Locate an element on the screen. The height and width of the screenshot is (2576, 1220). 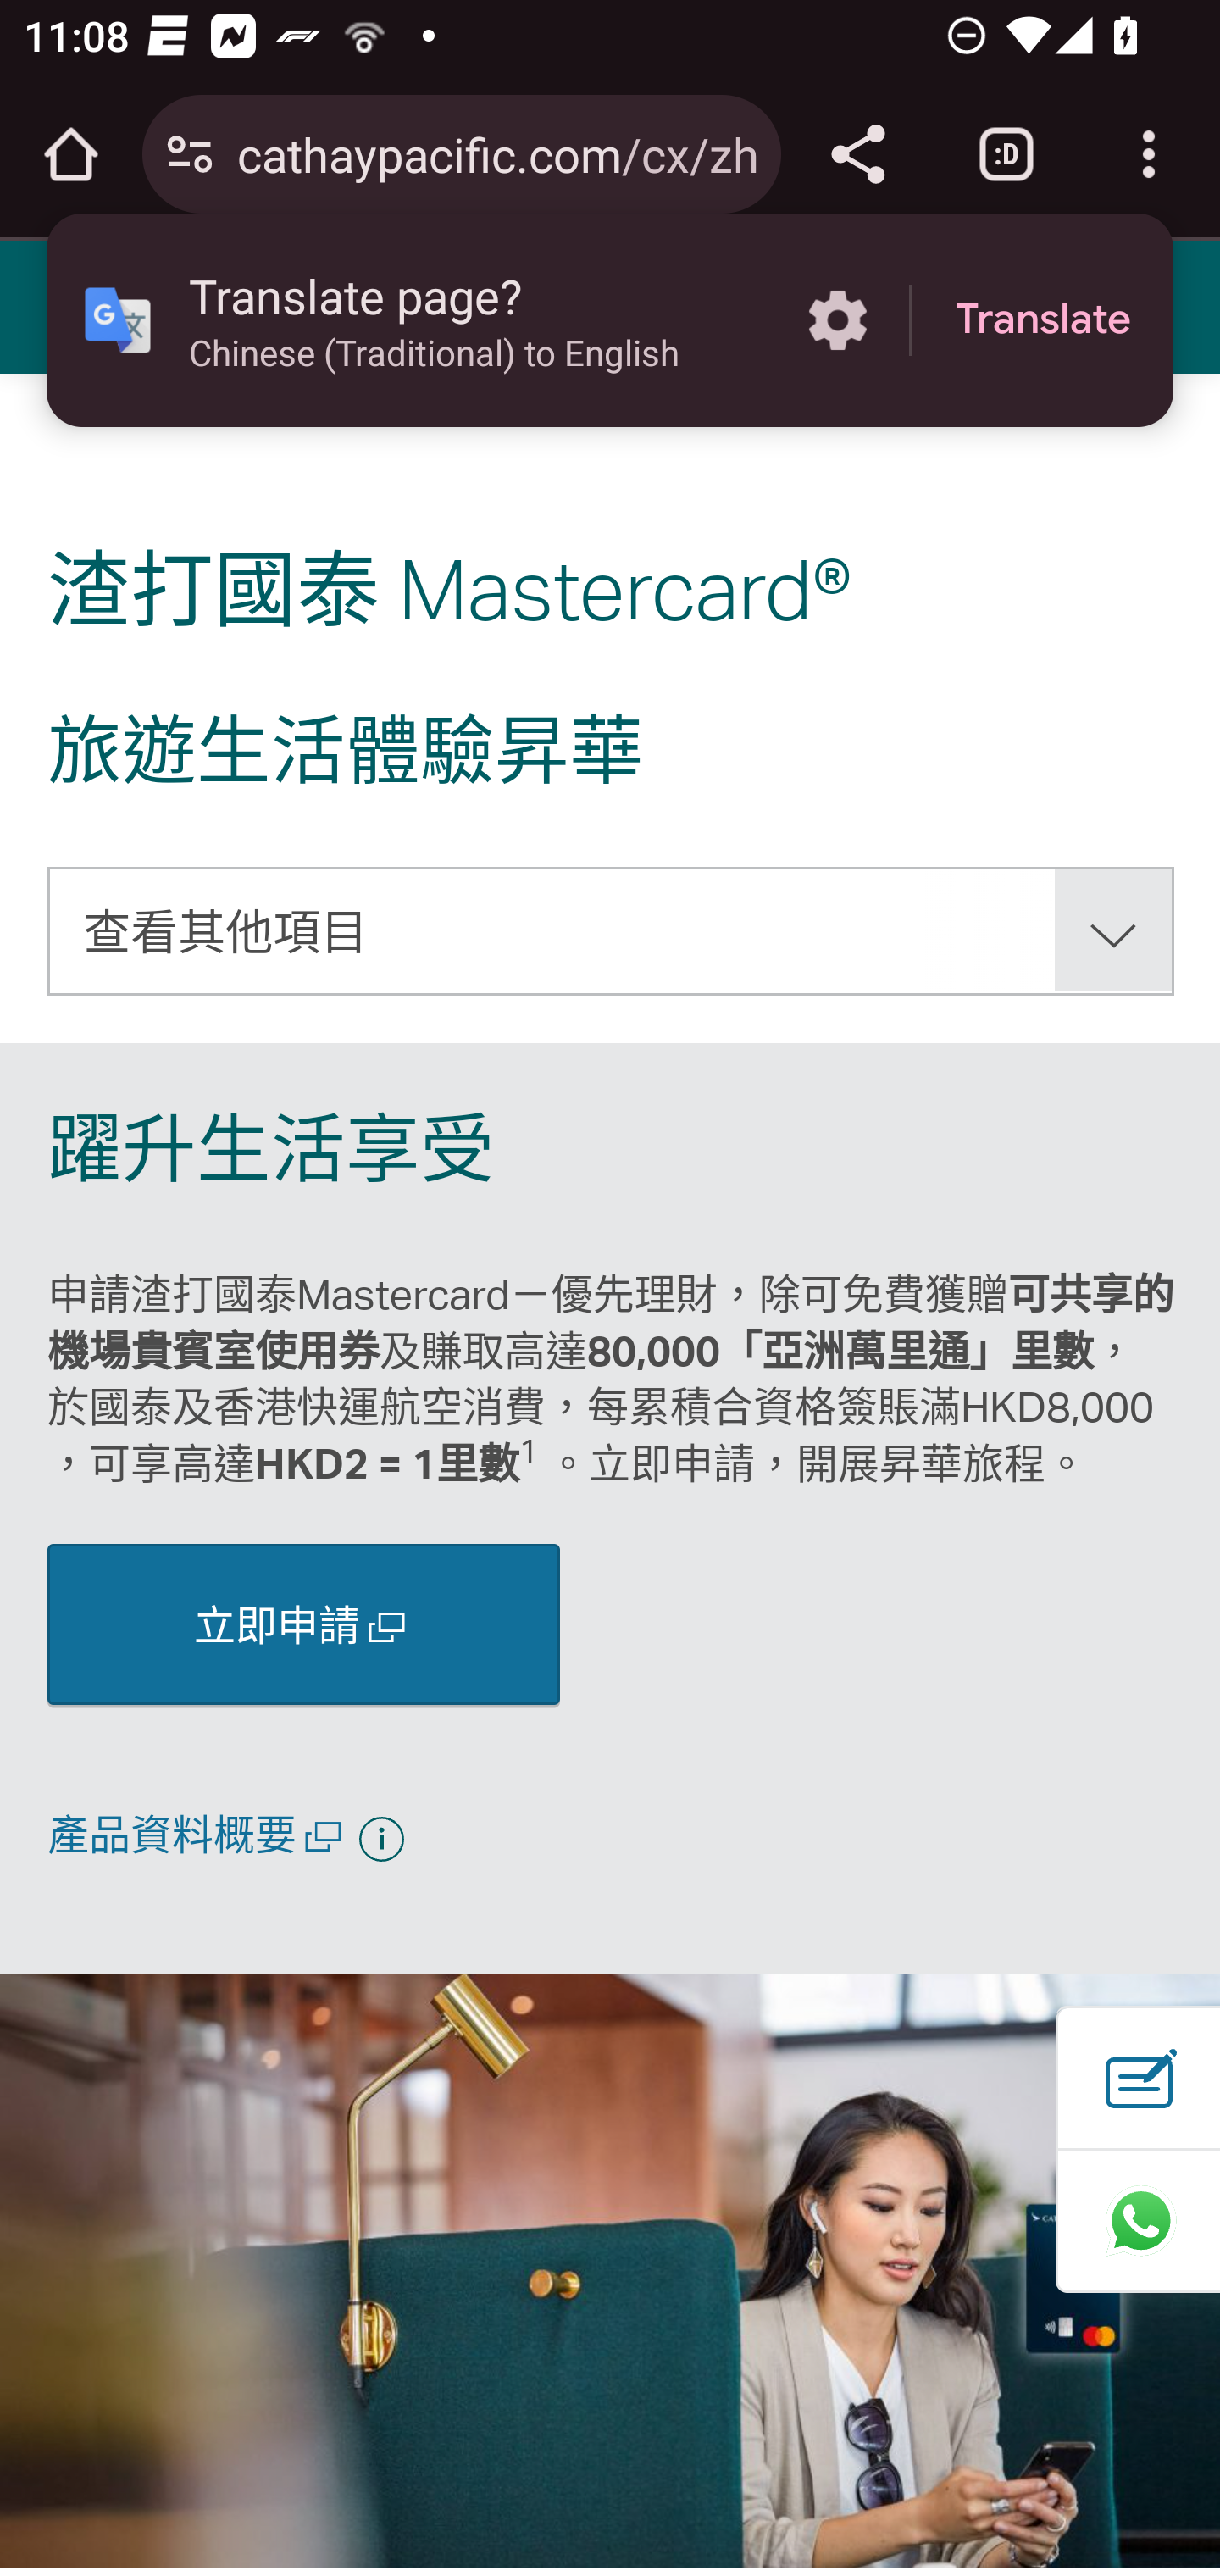
Open the home page is located at coordinates (71, 154).